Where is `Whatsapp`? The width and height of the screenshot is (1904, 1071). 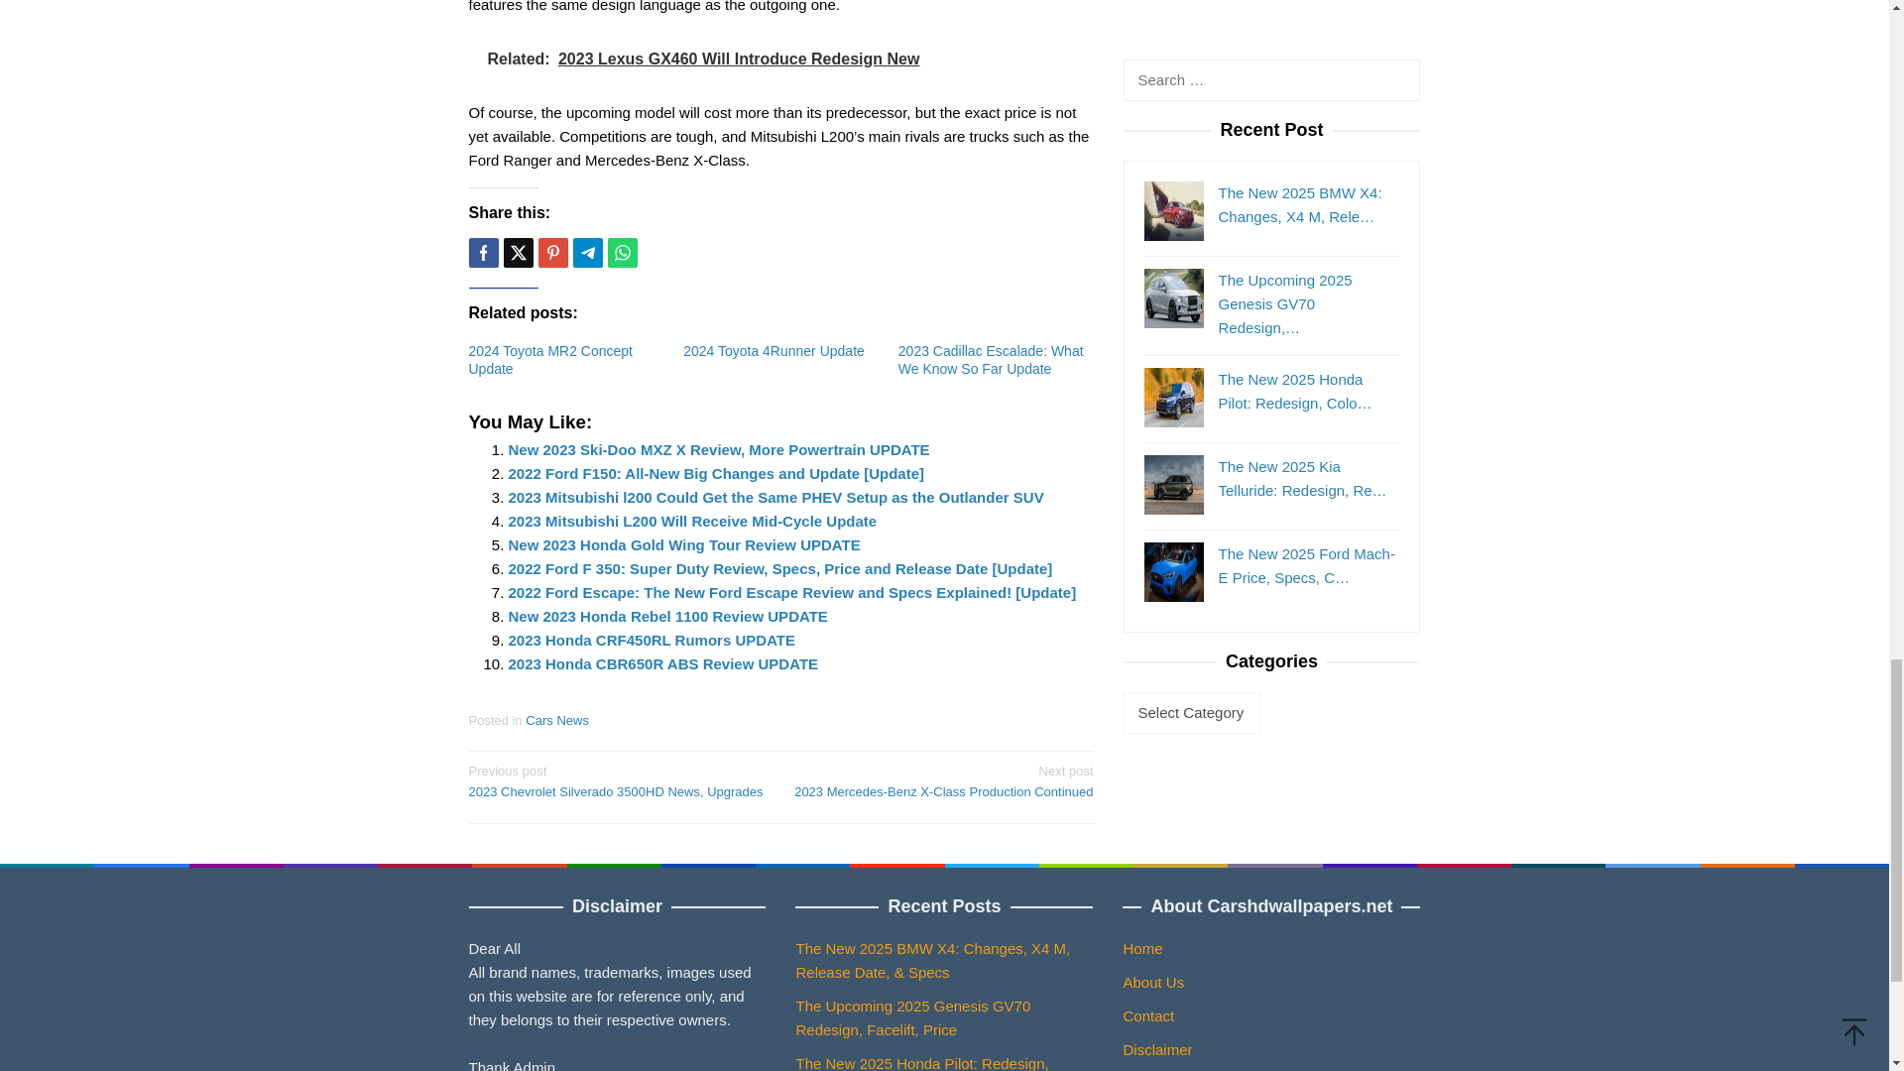
Whatsapp is located at coordinates (621, 252).